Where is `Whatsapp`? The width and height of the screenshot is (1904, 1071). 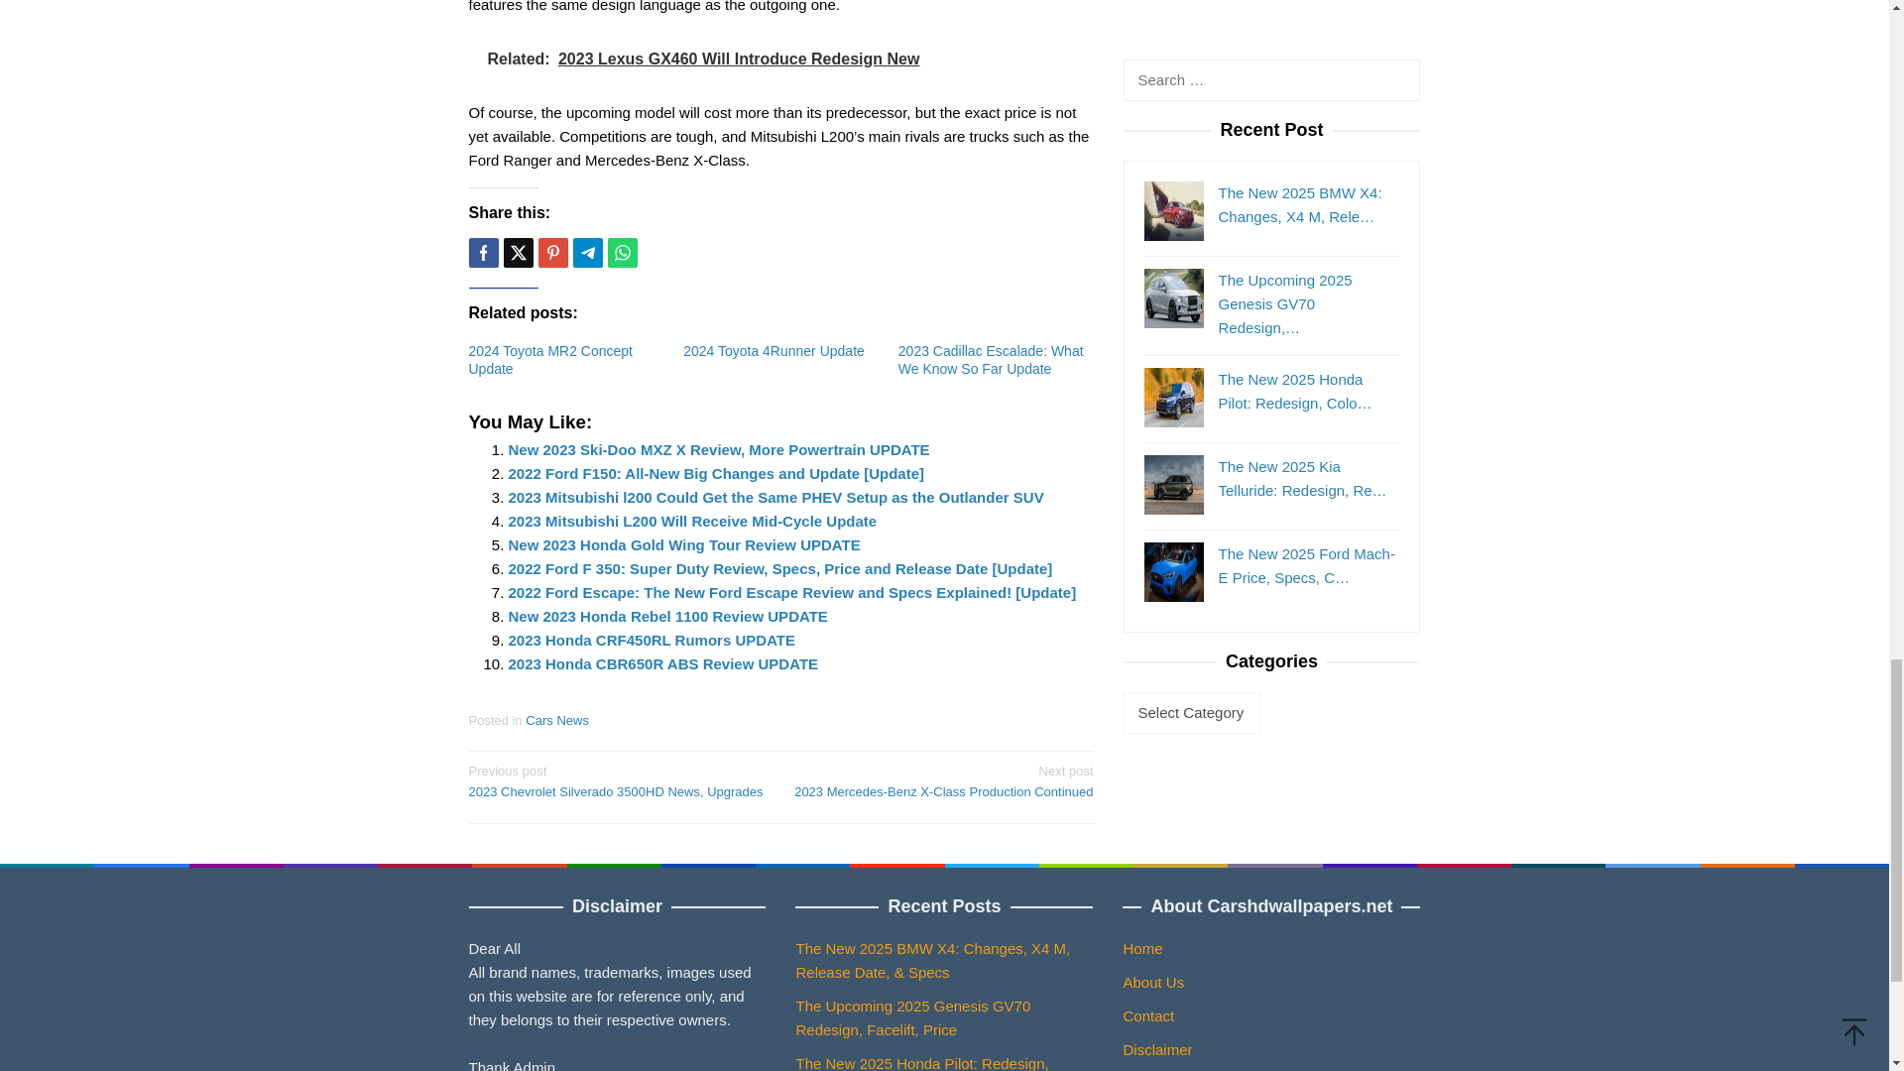
Whatsapp is located at coordinates (621, 252).